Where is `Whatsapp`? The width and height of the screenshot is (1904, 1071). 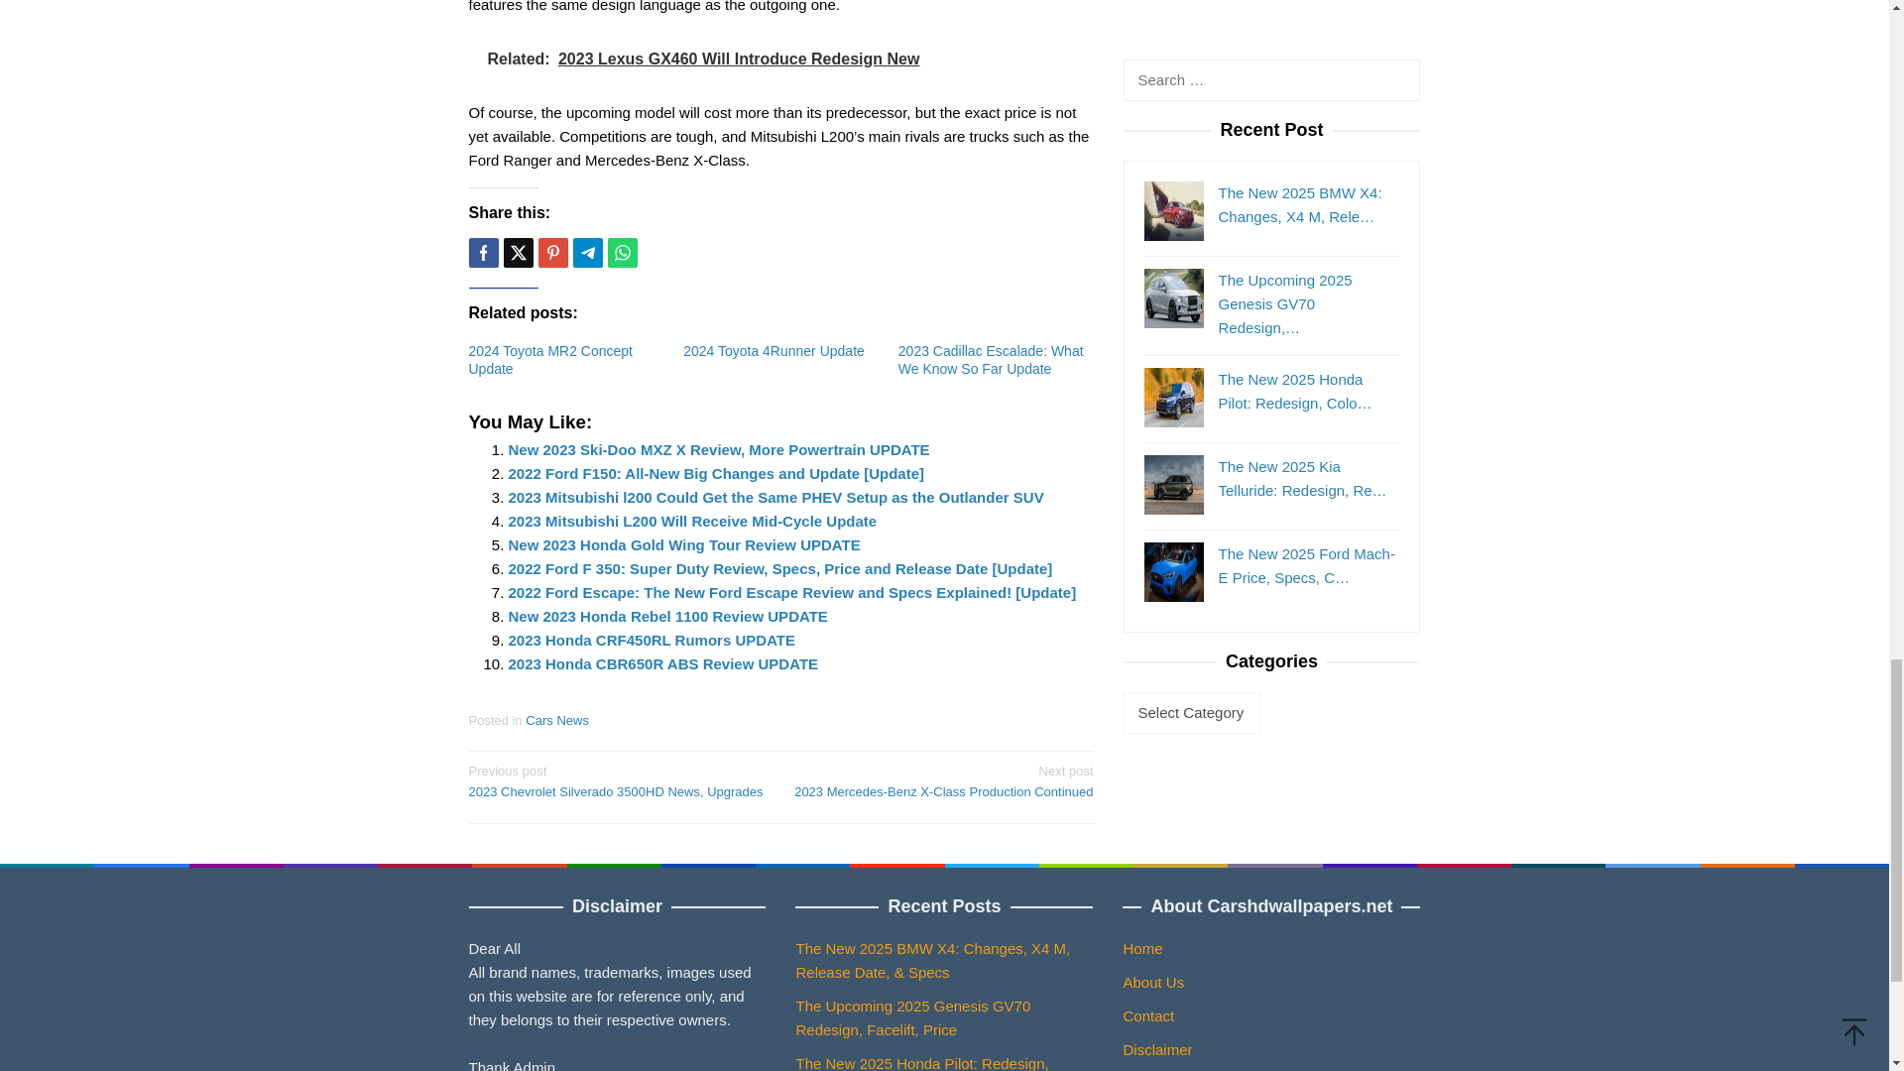
Whatsapp is located at coordinates (621, 252).